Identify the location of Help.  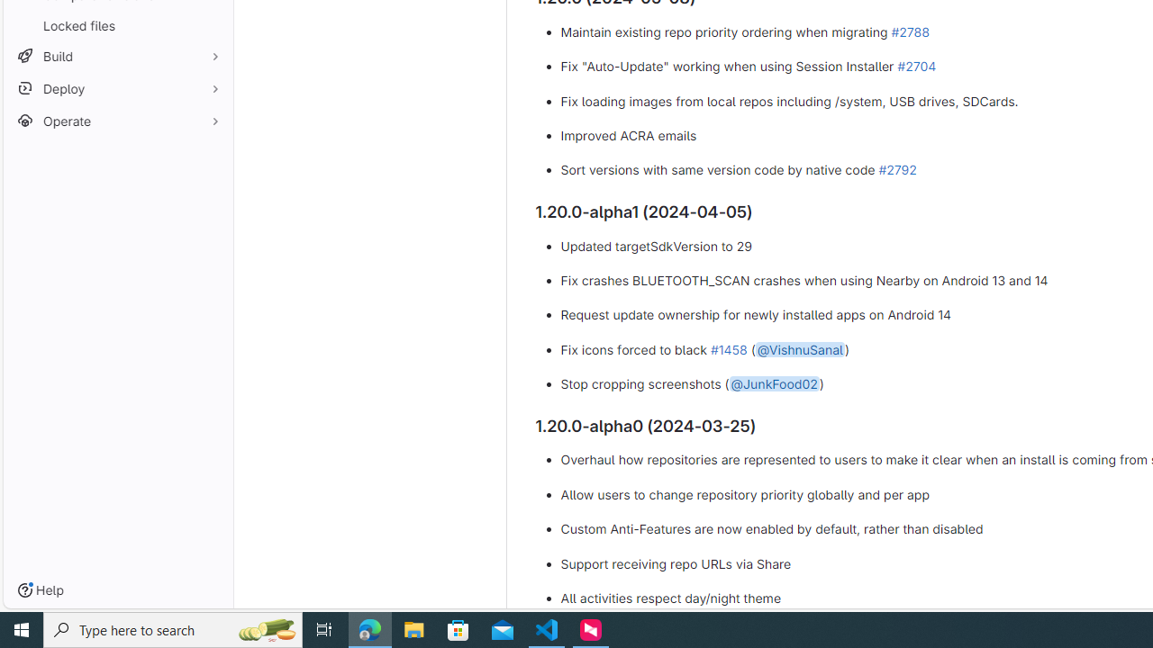
(41, 590).